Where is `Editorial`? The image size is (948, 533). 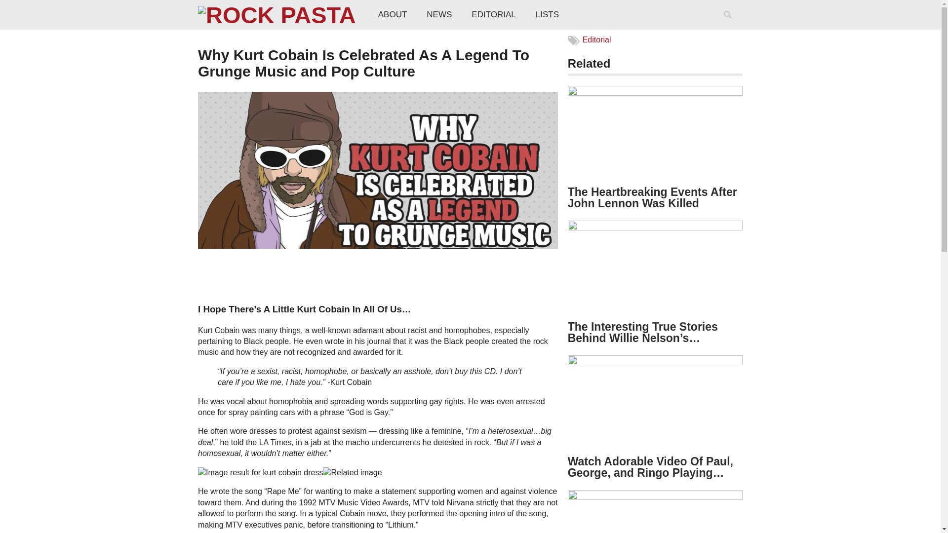
Editorial is located at coordinates (597, 39).